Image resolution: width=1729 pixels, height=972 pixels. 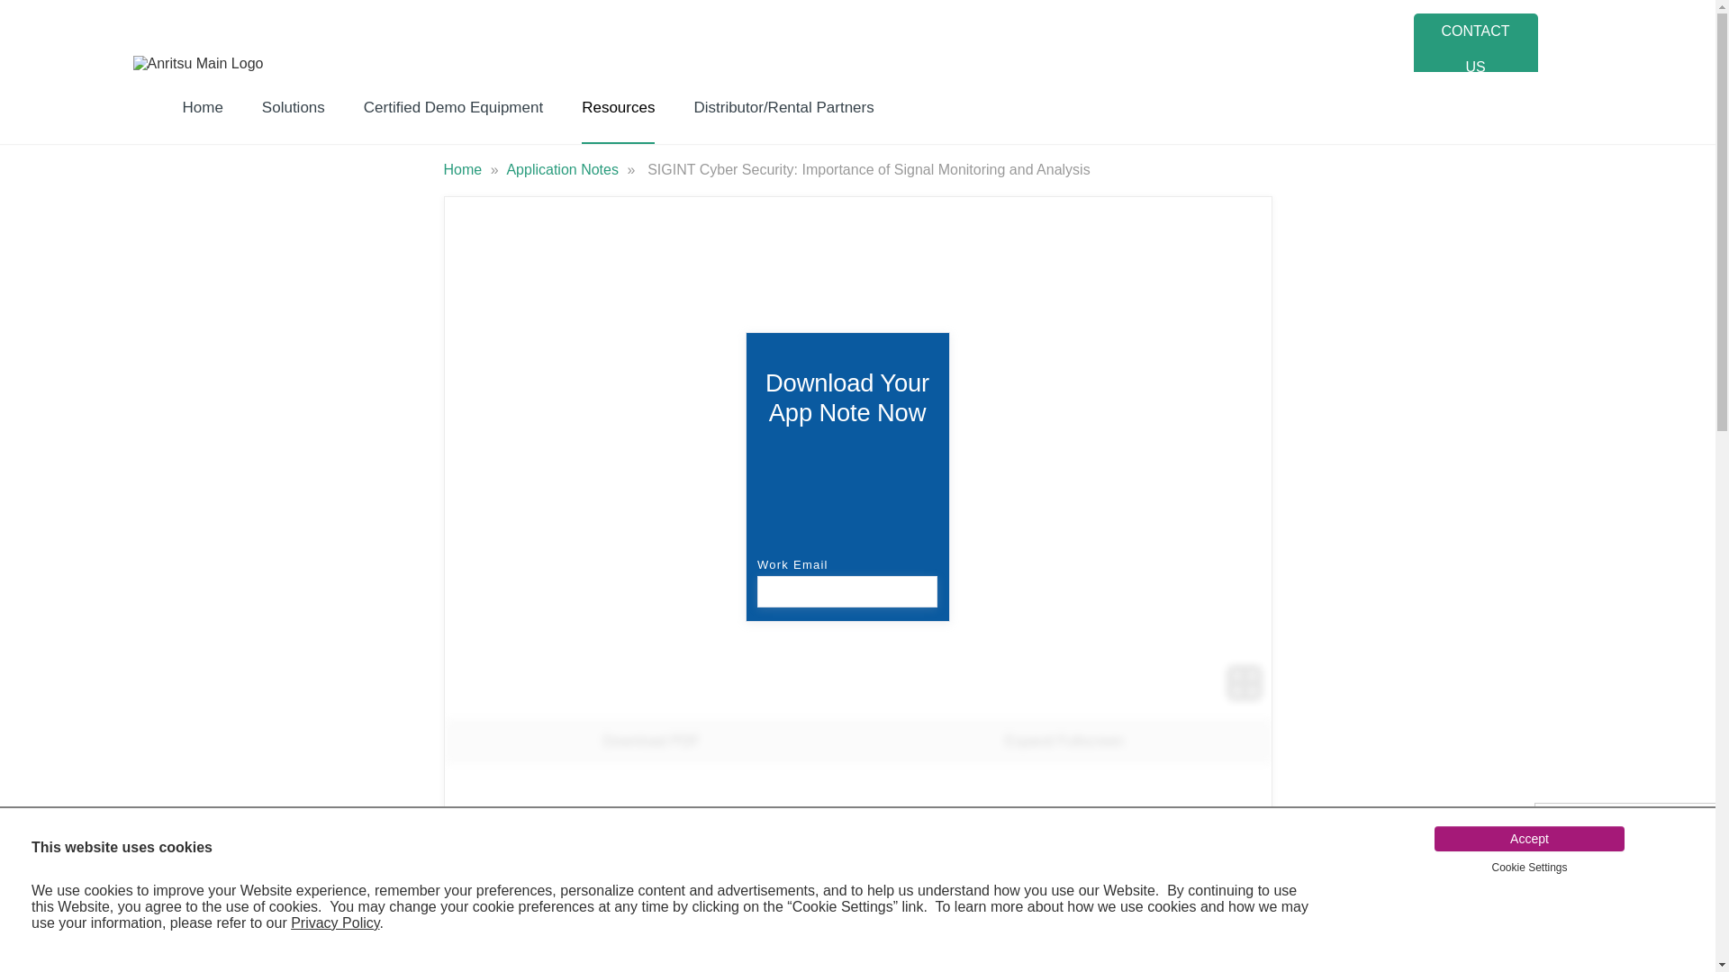 What do you see at coordinates (454, 107) in the screenshot?
I see `Certified Demo Equipment` at bounding box center [454, 107].